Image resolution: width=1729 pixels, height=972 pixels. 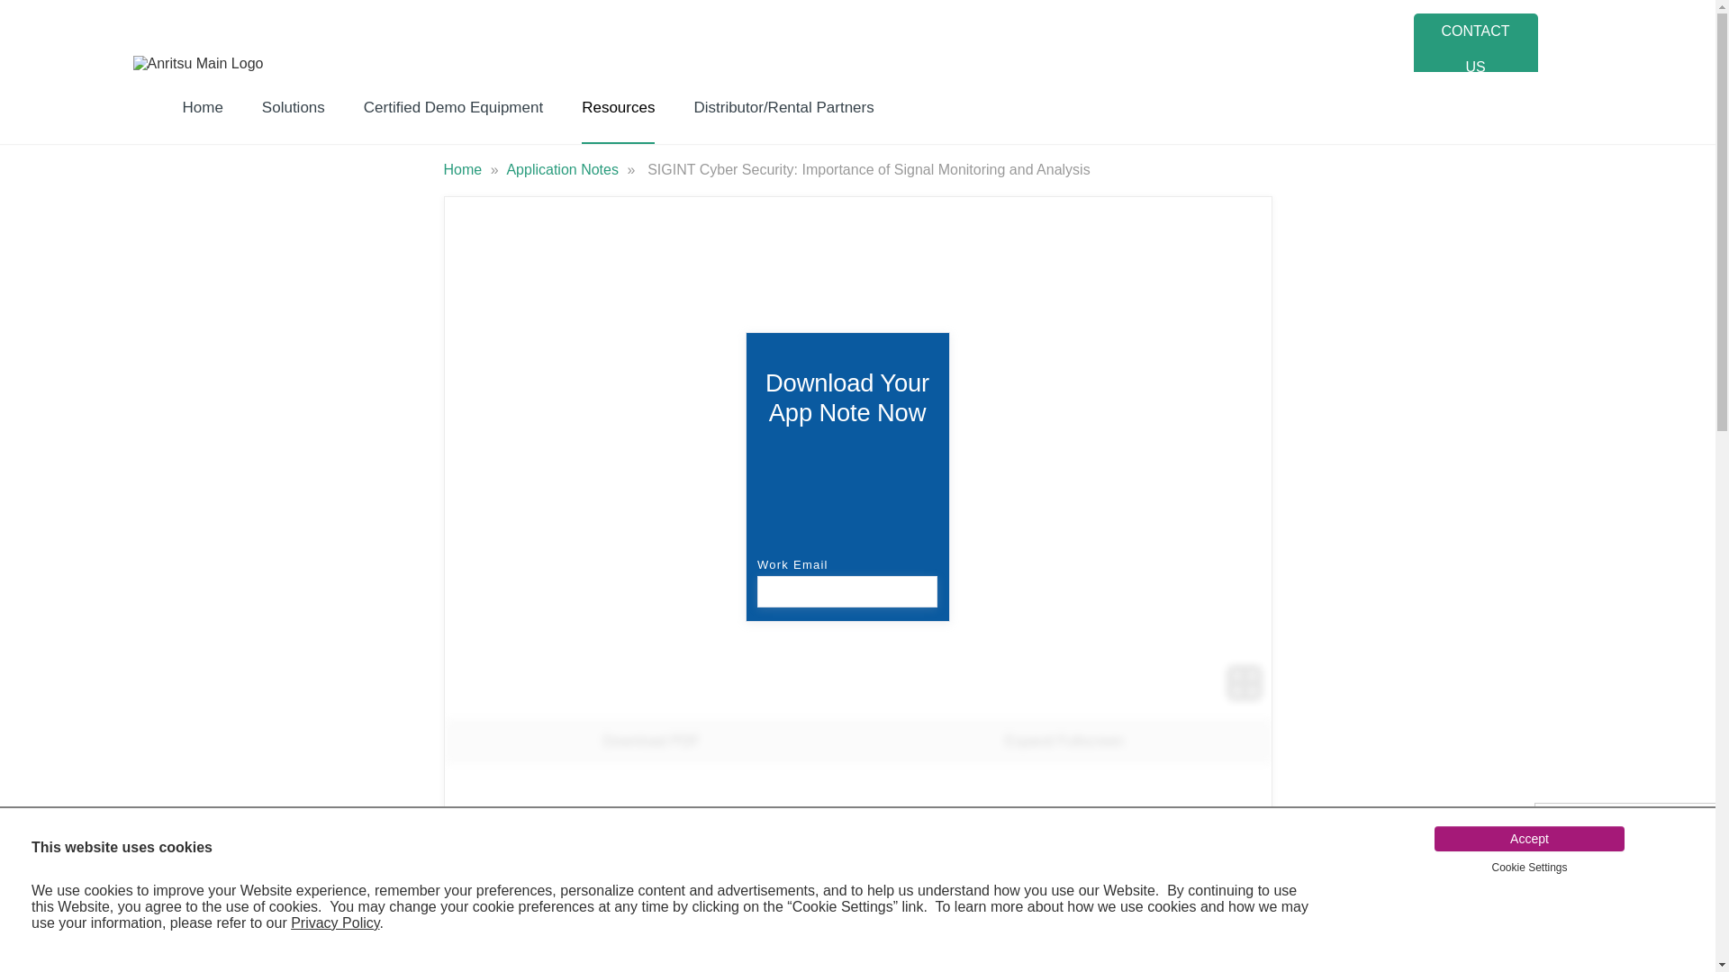 What do you see at coordinates (454, 107) in the screenshot?
I see `Certified Demo Equipment` at bounding box center [454, 107].